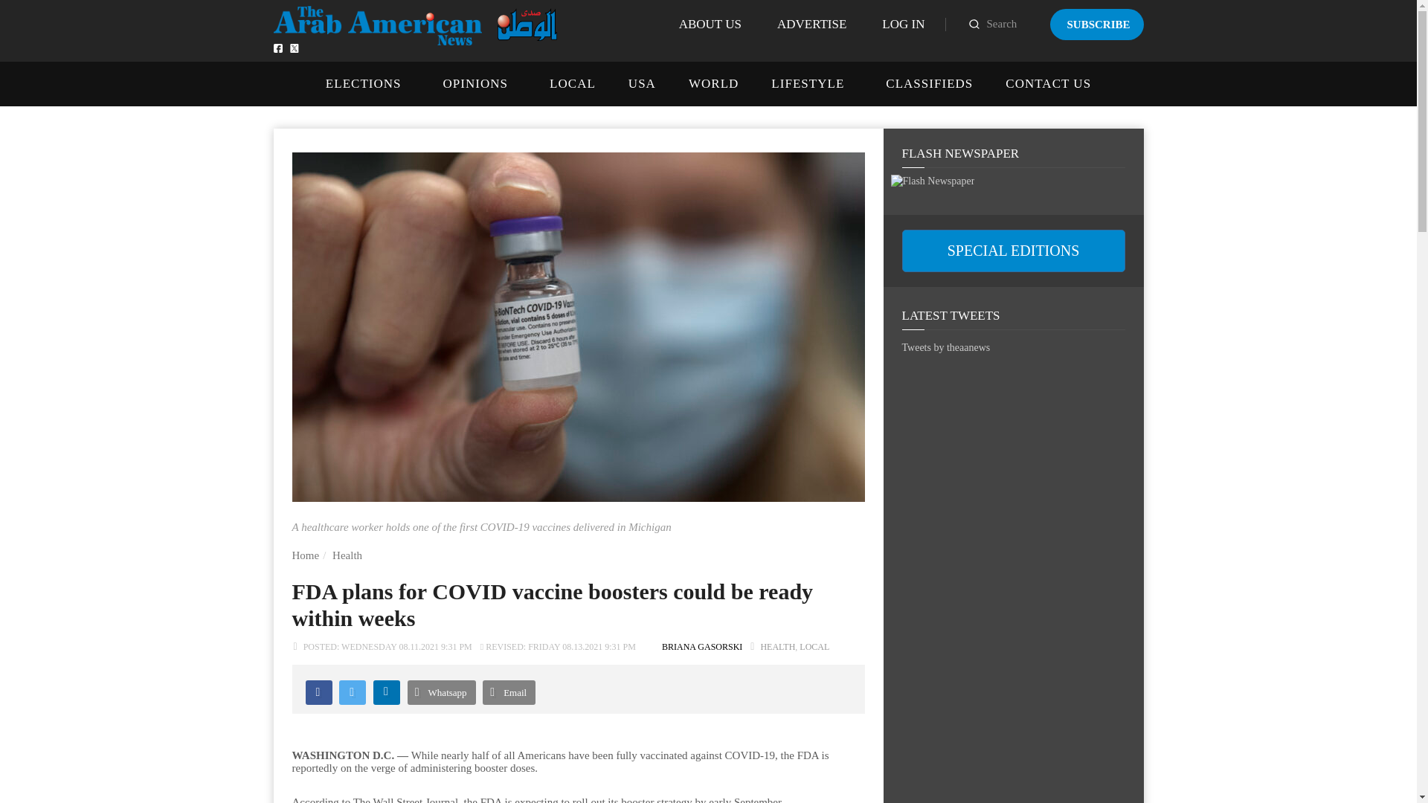 The width and height of the screenshot is (1428, 803). What do you see at coordinates (475, 83) in the screenshot?
I see `OPINIONS` at bounding box center [475, 83].